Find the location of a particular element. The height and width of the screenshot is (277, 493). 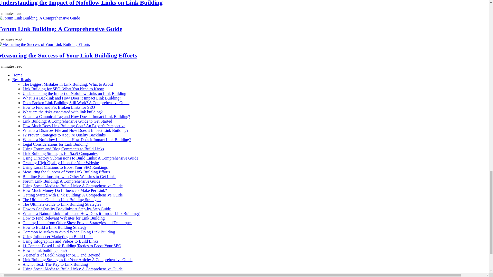

Understanding the Impact of Nofollow Links on Link Building is located at coordinates (81, 3).